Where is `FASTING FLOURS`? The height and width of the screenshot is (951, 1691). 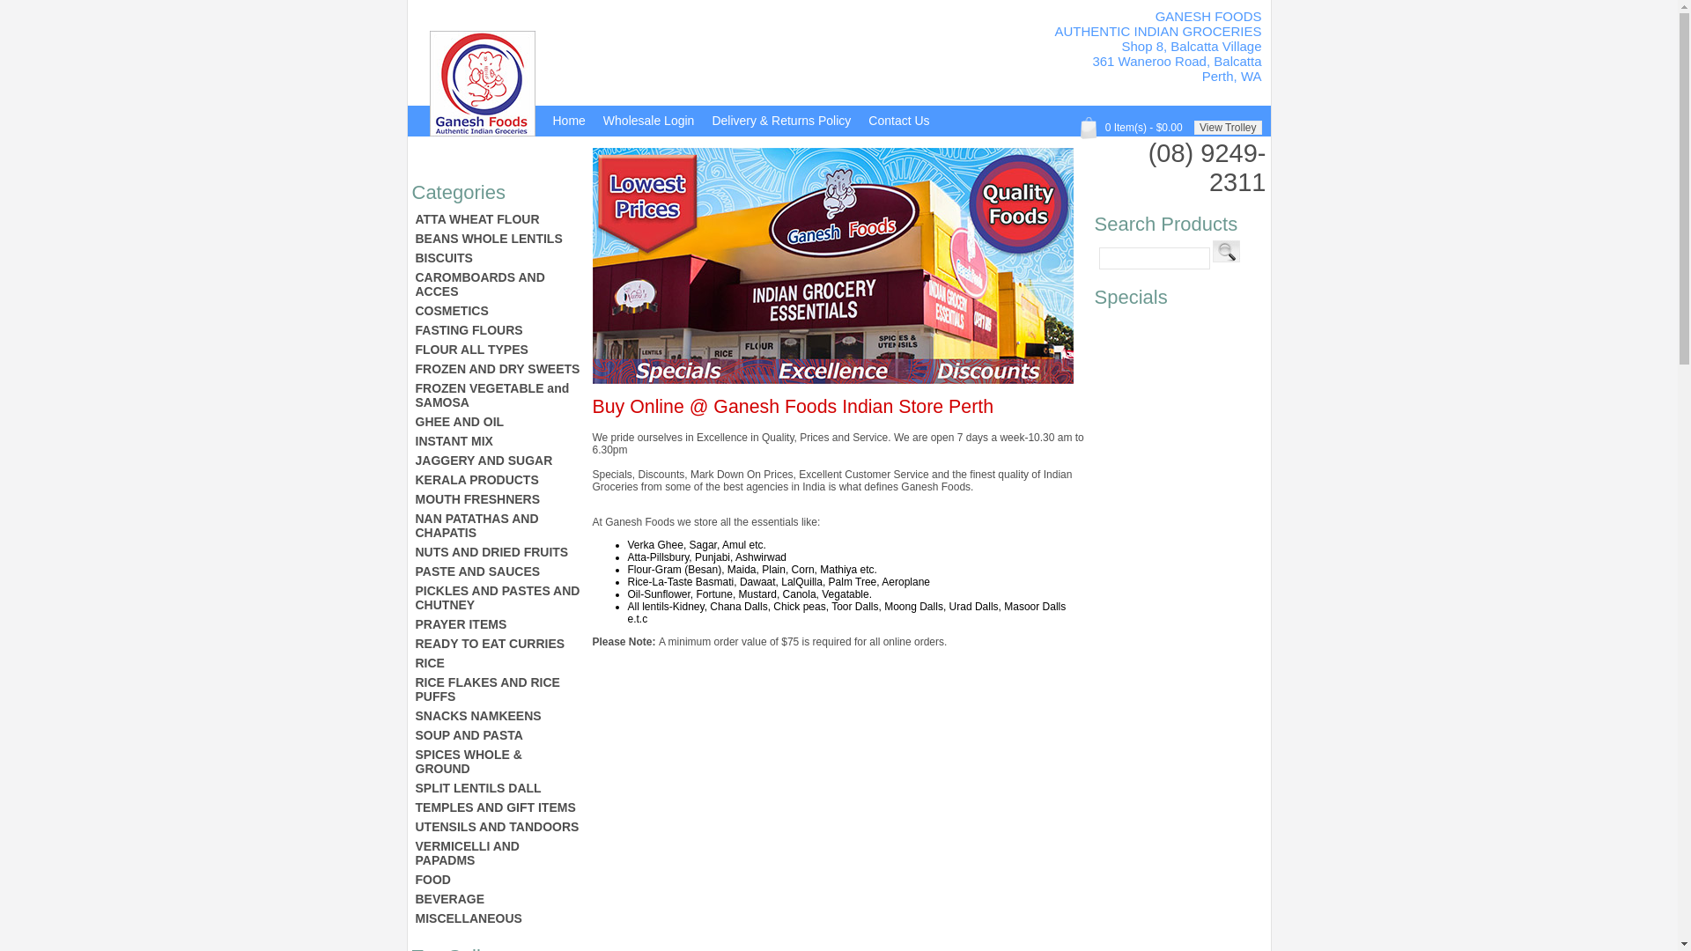
FASTING FLOURS is located at coordinates (498, 330).